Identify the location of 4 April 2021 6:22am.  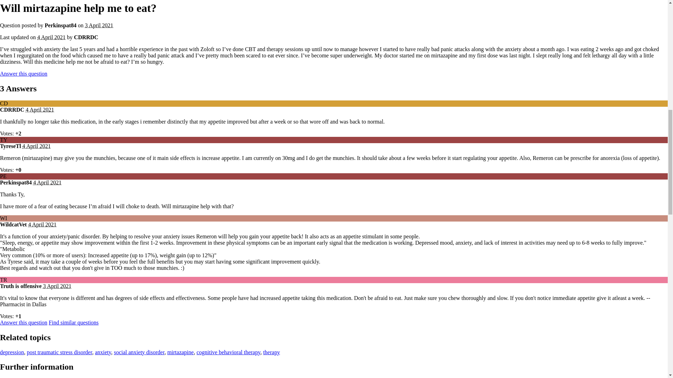
(51, 37).